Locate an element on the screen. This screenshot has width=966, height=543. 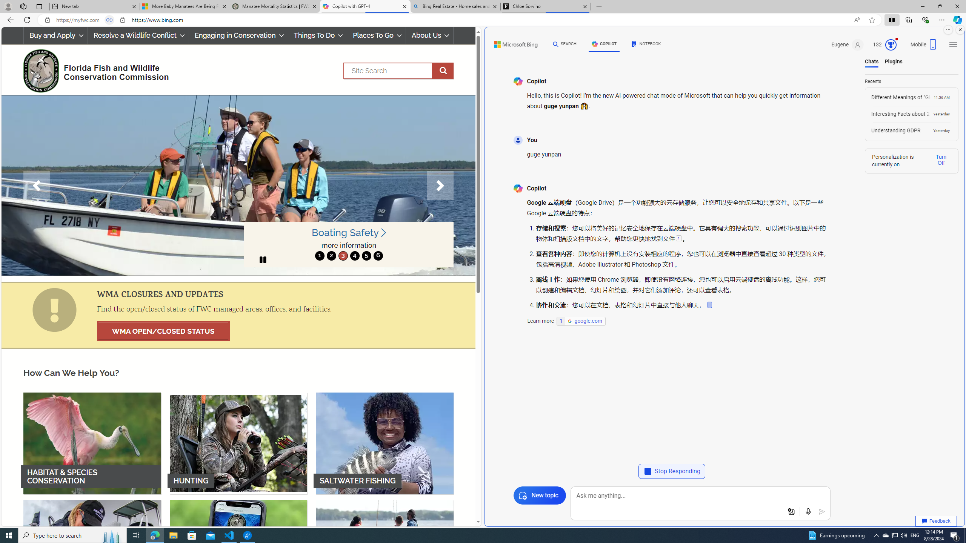
4 is located at coordinates (354, 256).